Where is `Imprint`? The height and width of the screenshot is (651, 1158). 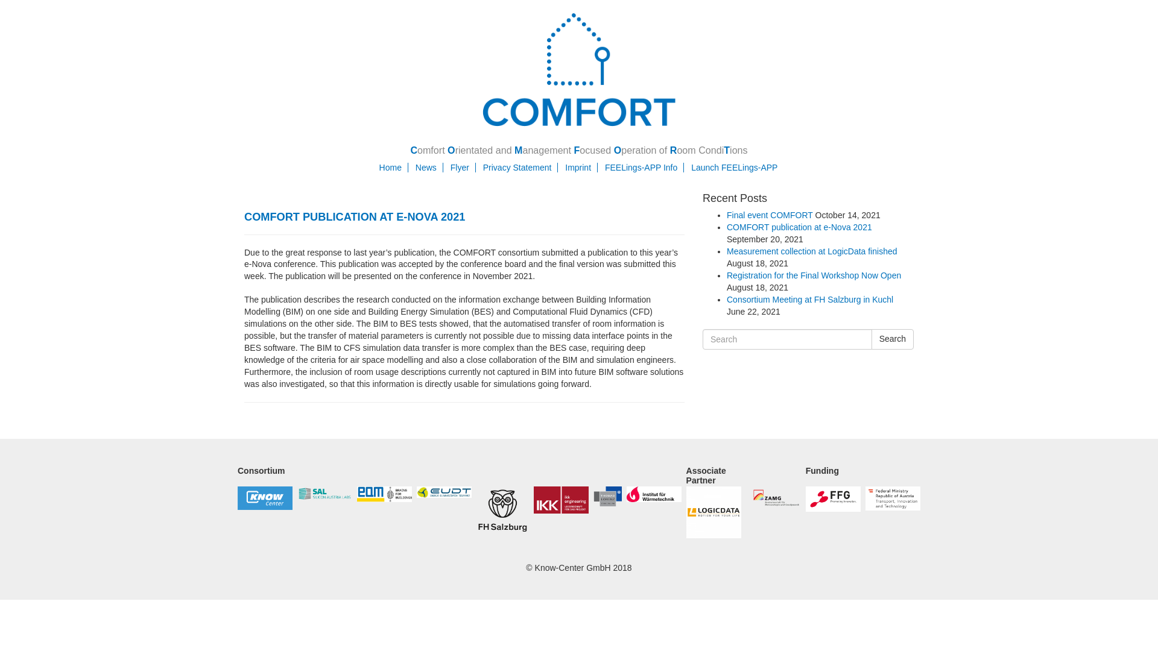
Imprint is located at coordinates (581, 168).